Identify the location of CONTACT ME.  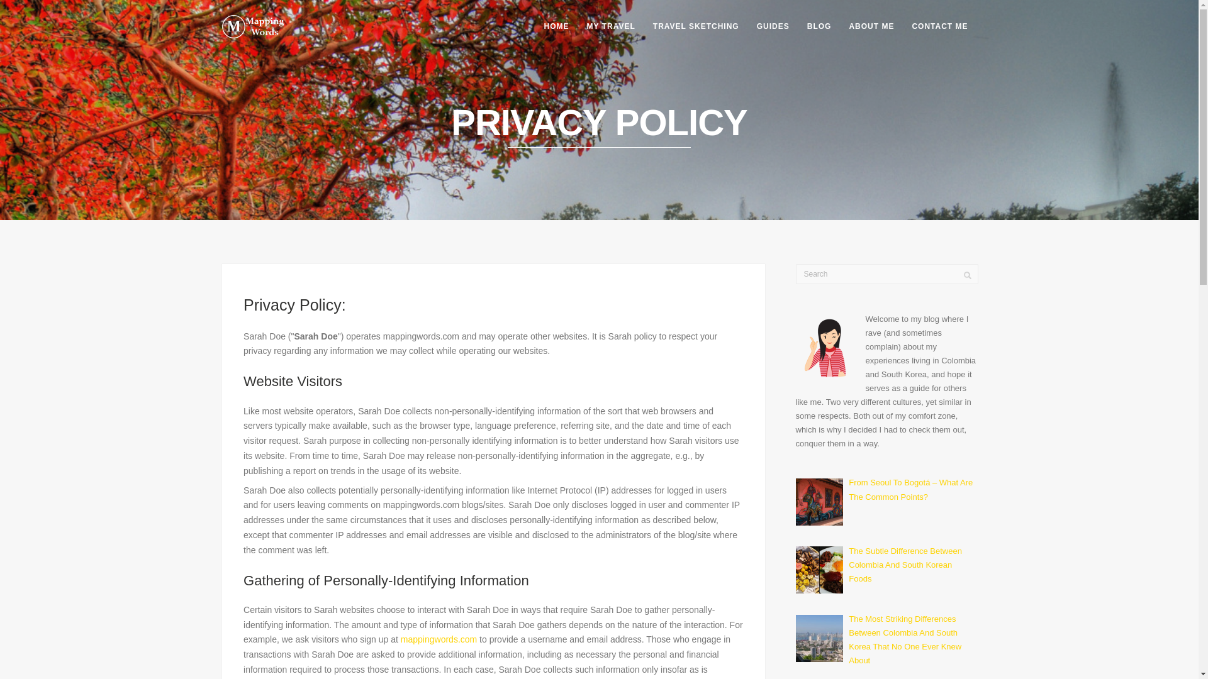
(939, 26).